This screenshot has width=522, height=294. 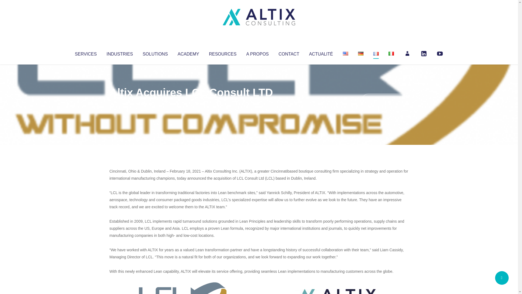 What do you see at coordinates (85, 53) in the screenshot?
I see `SERVICES` at bounding box center [85, 53].